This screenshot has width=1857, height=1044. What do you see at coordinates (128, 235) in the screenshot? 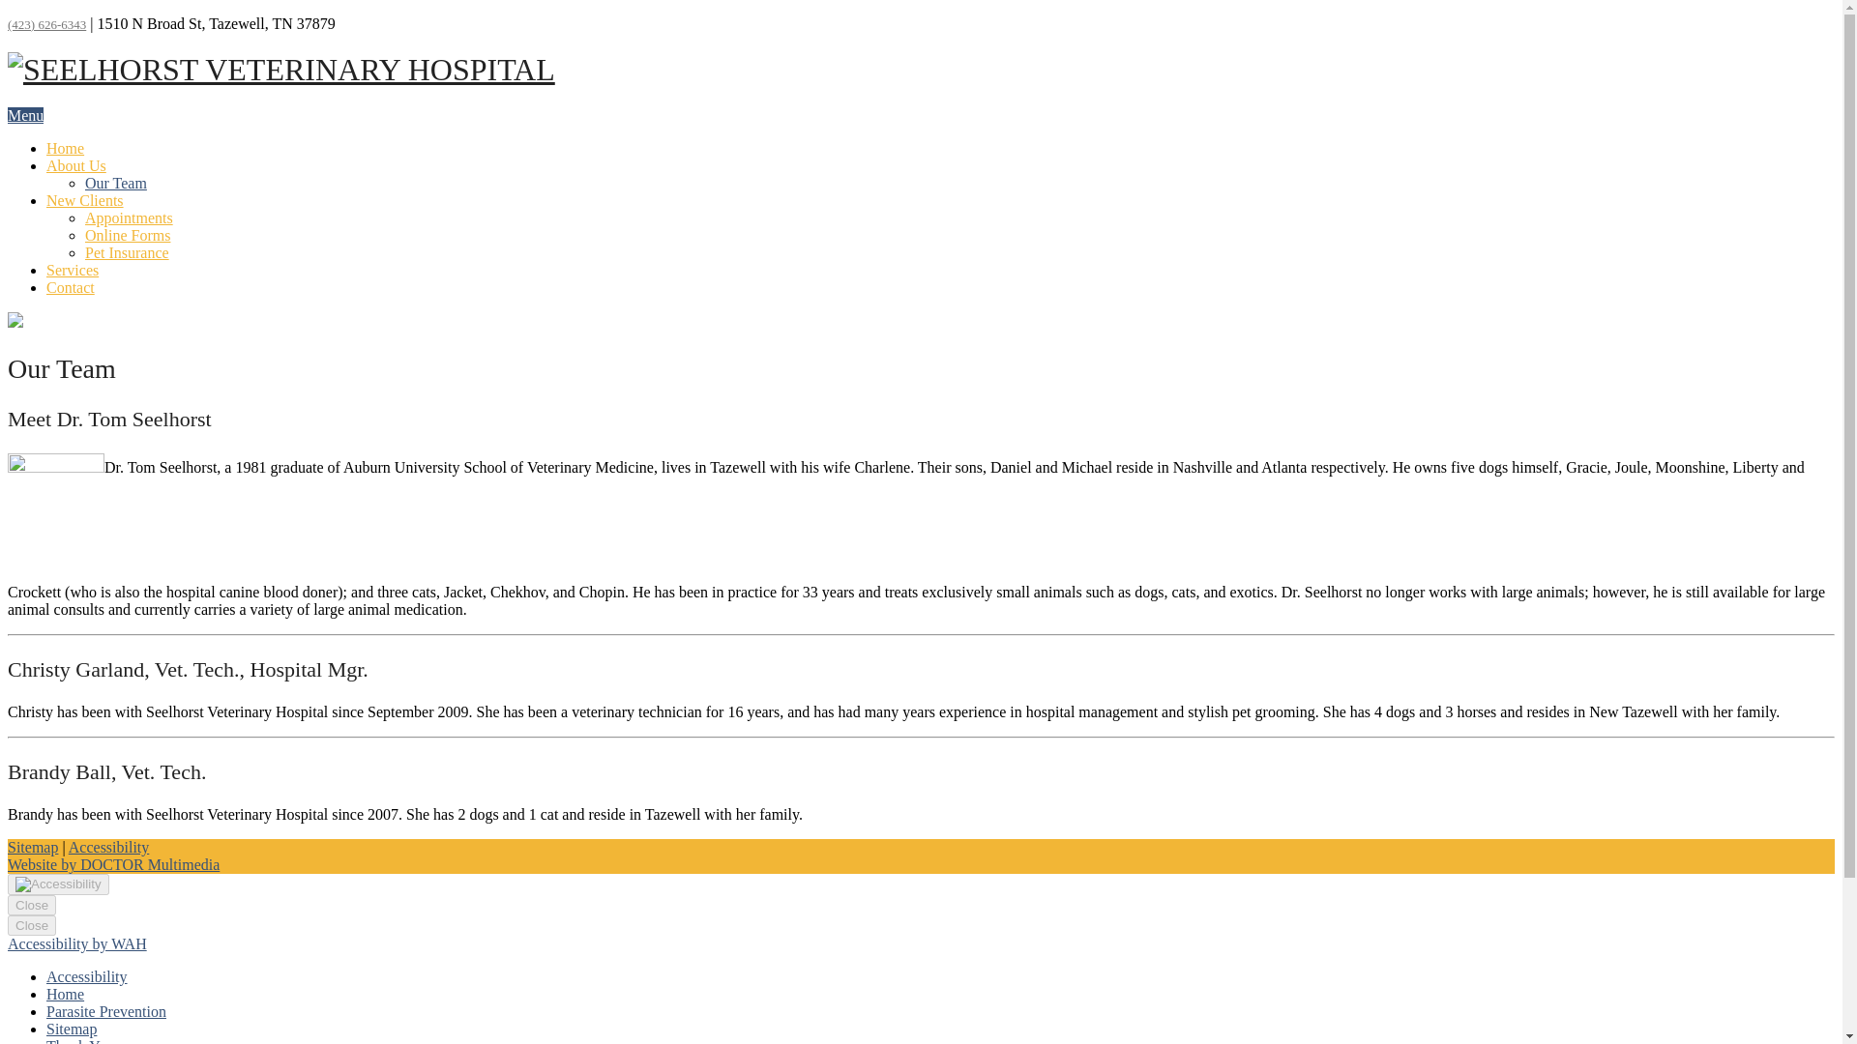
I see `Online Forms` at bounding box center [128, 235].